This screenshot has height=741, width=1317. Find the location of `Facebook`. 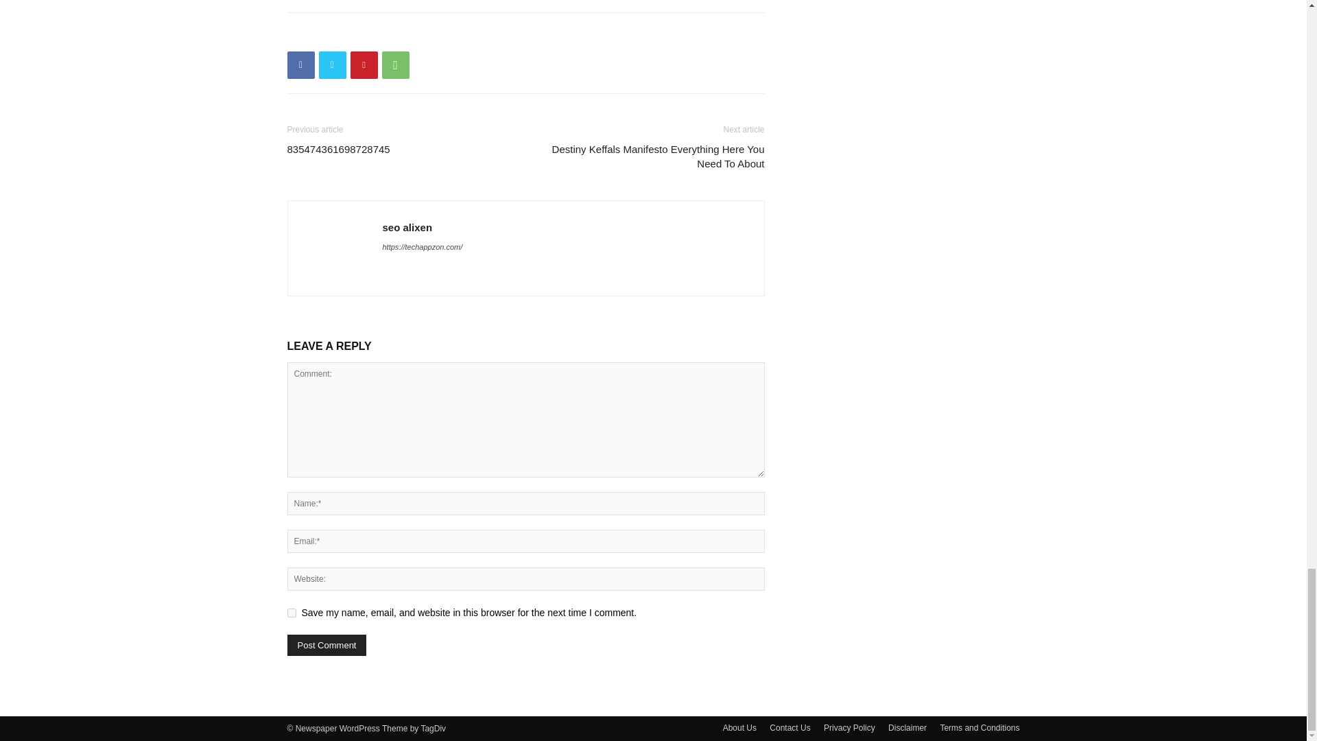

Facebook is located at coordinates (300, 64).